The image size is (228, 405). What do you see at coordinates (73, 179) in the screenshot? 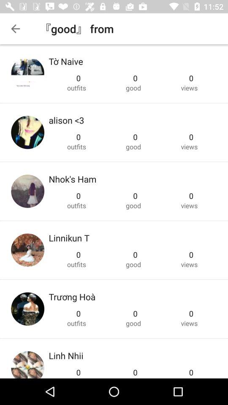
I see `select the item below the outfits item` at bounding box center [73, 179].